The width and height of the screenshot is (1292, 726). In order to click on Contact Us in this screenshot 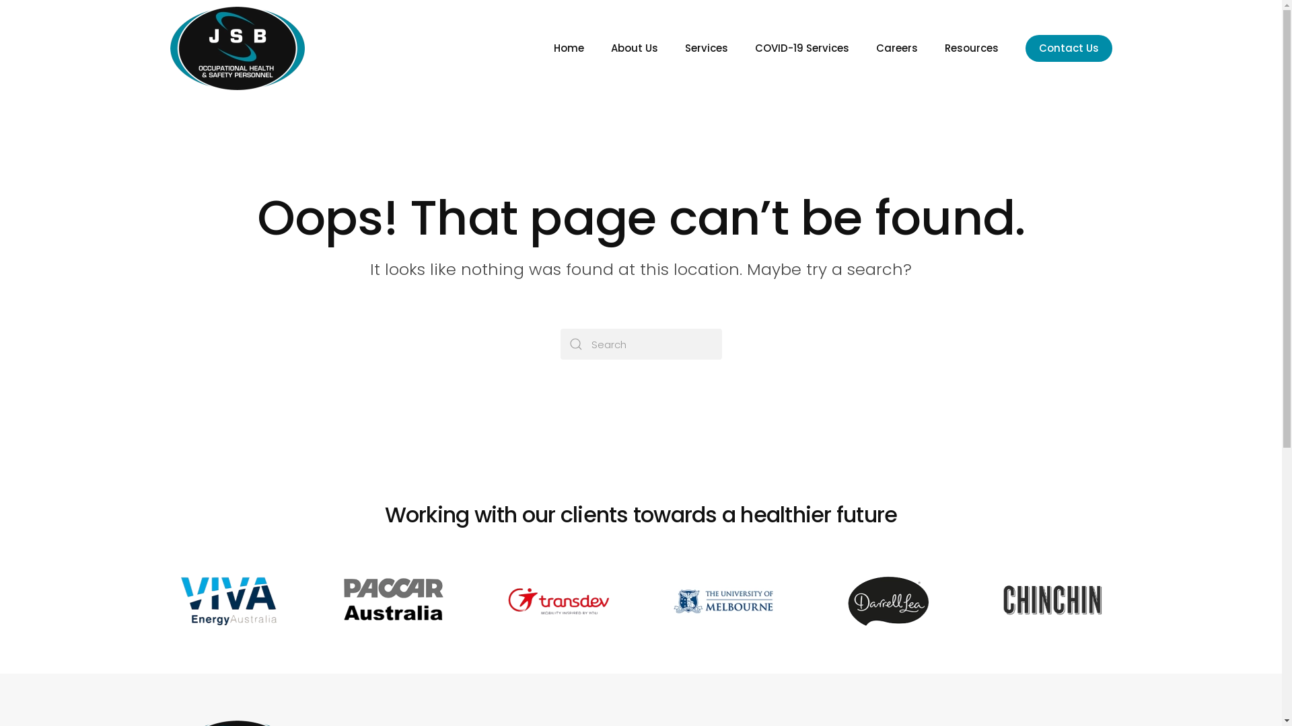, I will do `click(1069, 48)`.